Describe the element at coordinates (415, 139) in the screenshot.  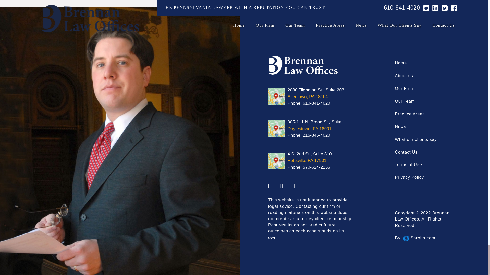
I see `What our clients say` at that location.